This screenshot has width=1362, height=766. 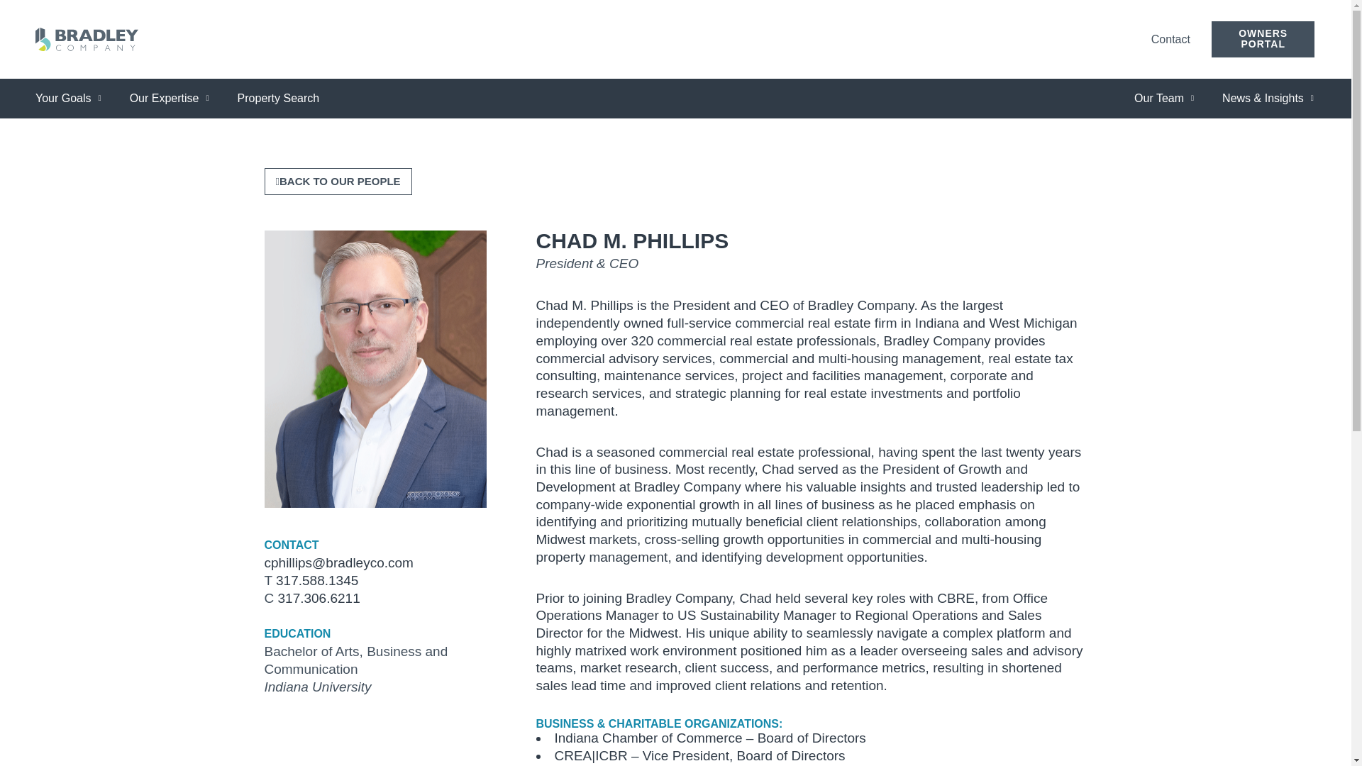 What do you see at coordinates (278, 99) in the screenshot?
I see `Property Search` at bounding box center [278, 99].